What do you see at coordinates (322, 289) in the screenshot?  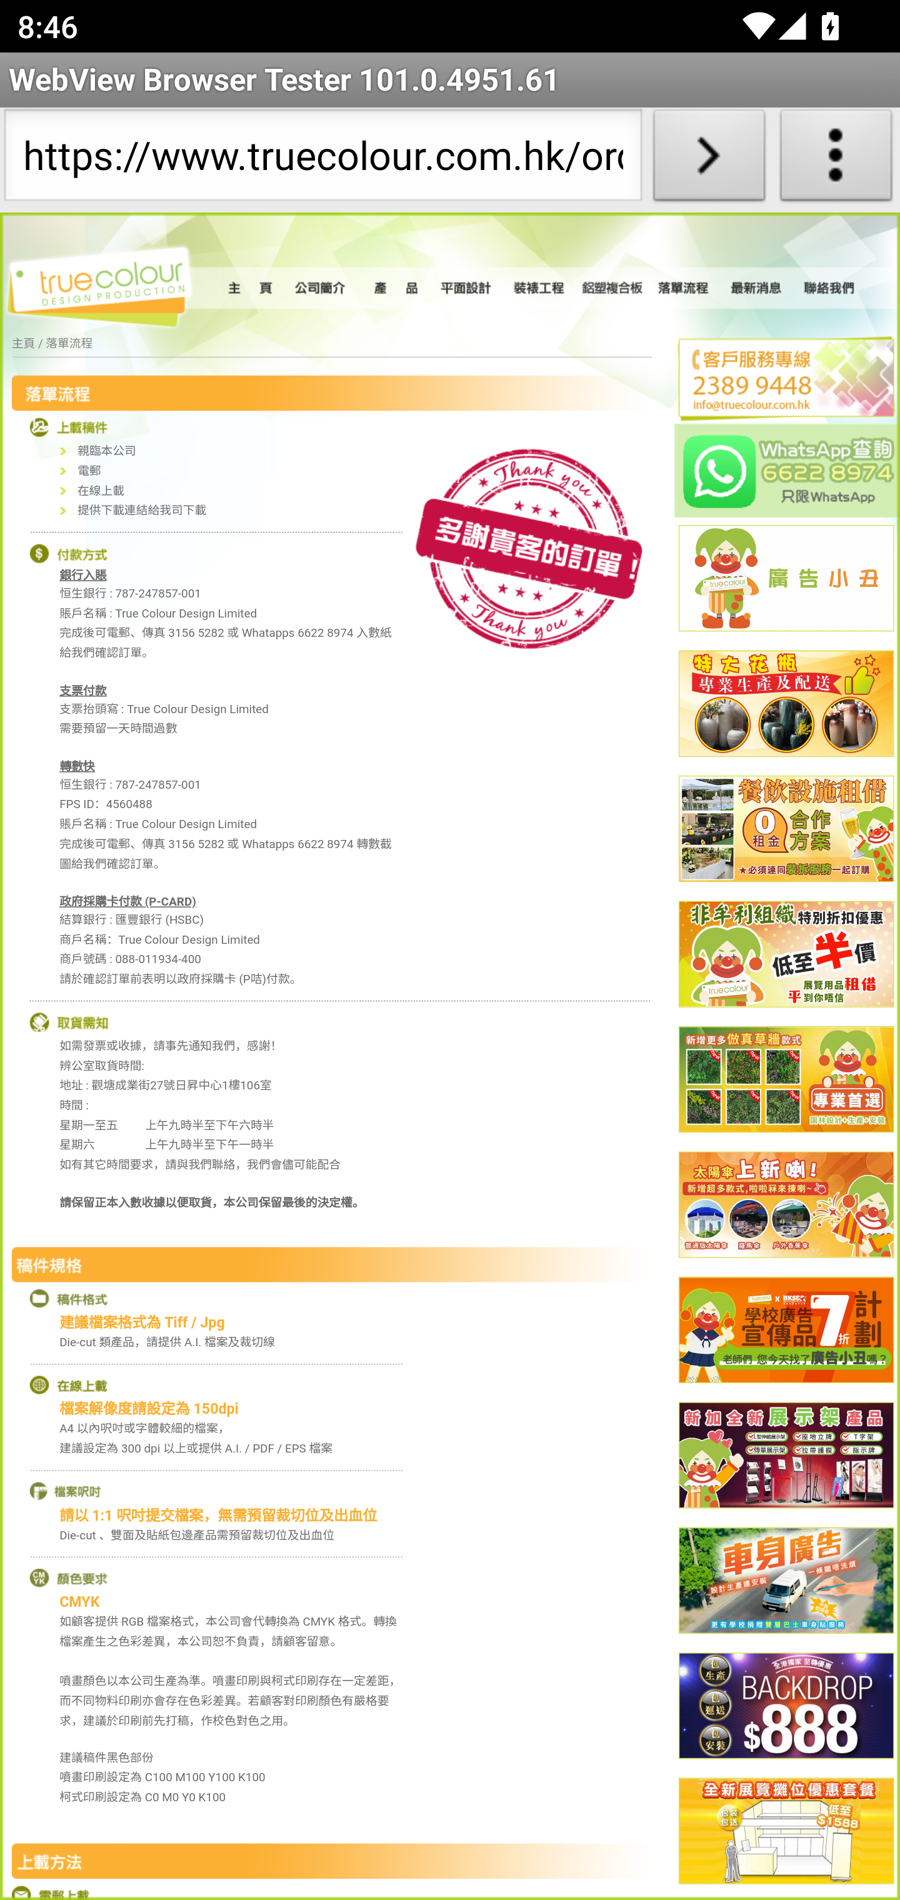 I see `公司簡介` at bounding box center [322, 289].